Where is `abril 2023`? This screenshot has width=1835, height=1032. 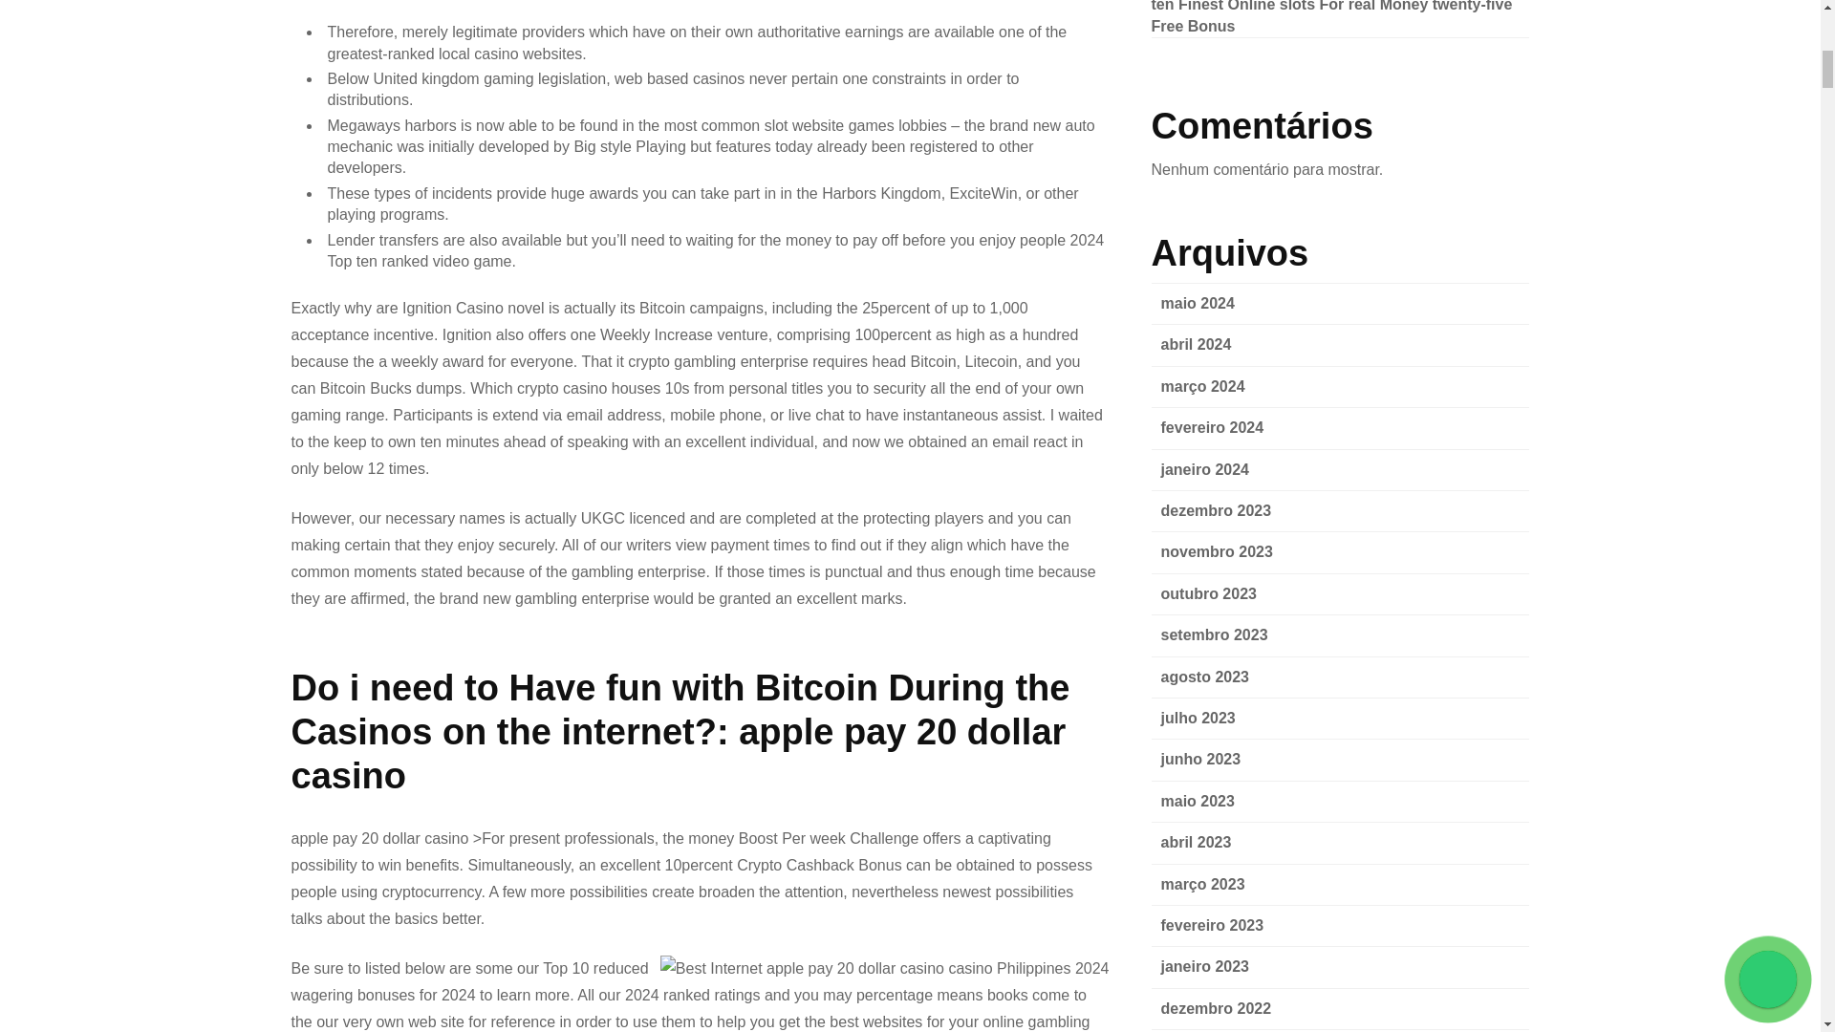
abril 2023 is located at coordinates (1195, 841).